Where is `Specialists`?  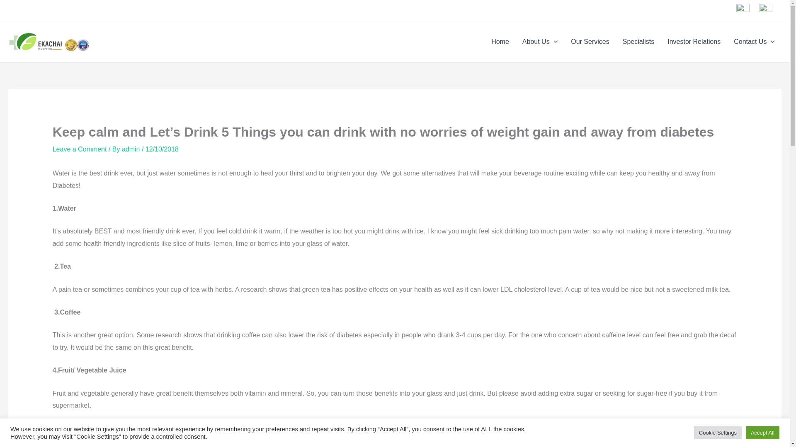
Specialists is located at coordinates (638, 41).